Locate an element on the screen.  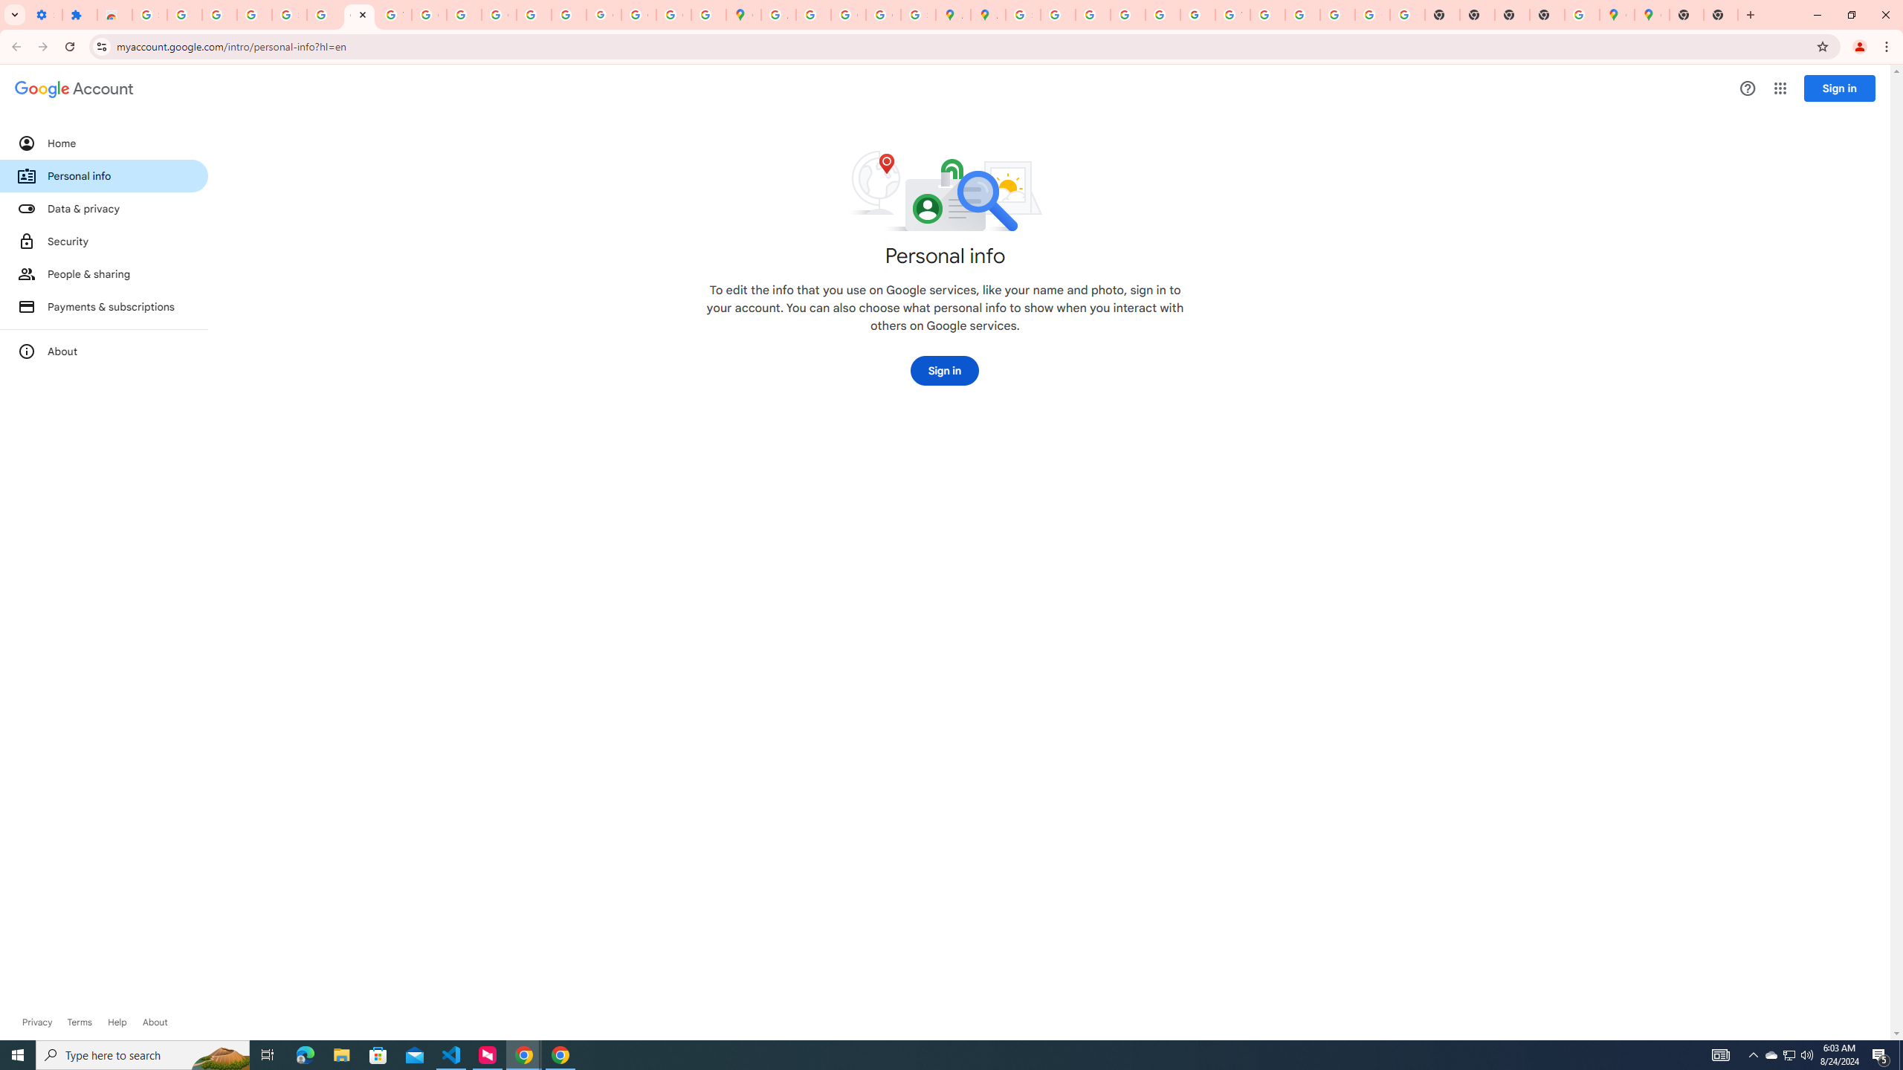
Settings - On startup is located at coordinates (45, 15).